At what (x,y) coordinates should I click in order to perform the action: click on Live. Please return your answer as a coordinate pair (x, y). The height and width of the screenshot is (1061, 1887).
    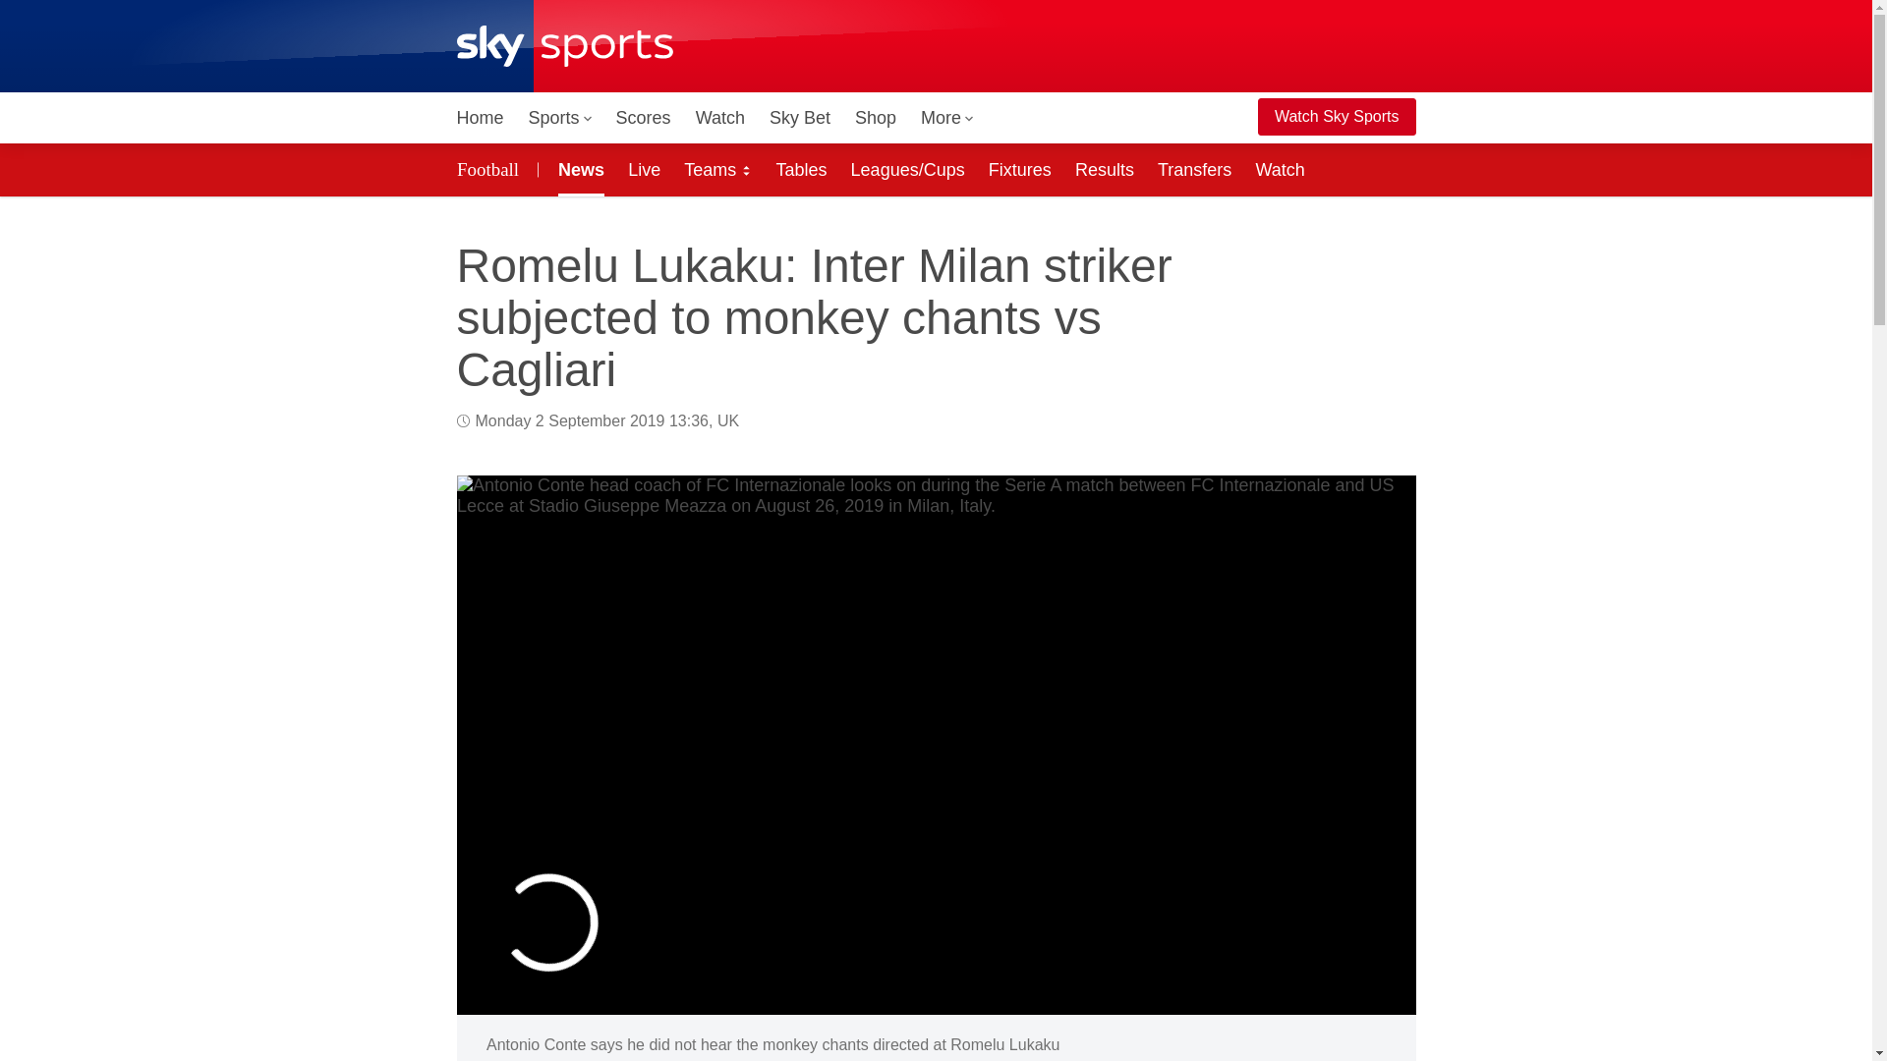
    Looking at the image, I should click on (644, 169).